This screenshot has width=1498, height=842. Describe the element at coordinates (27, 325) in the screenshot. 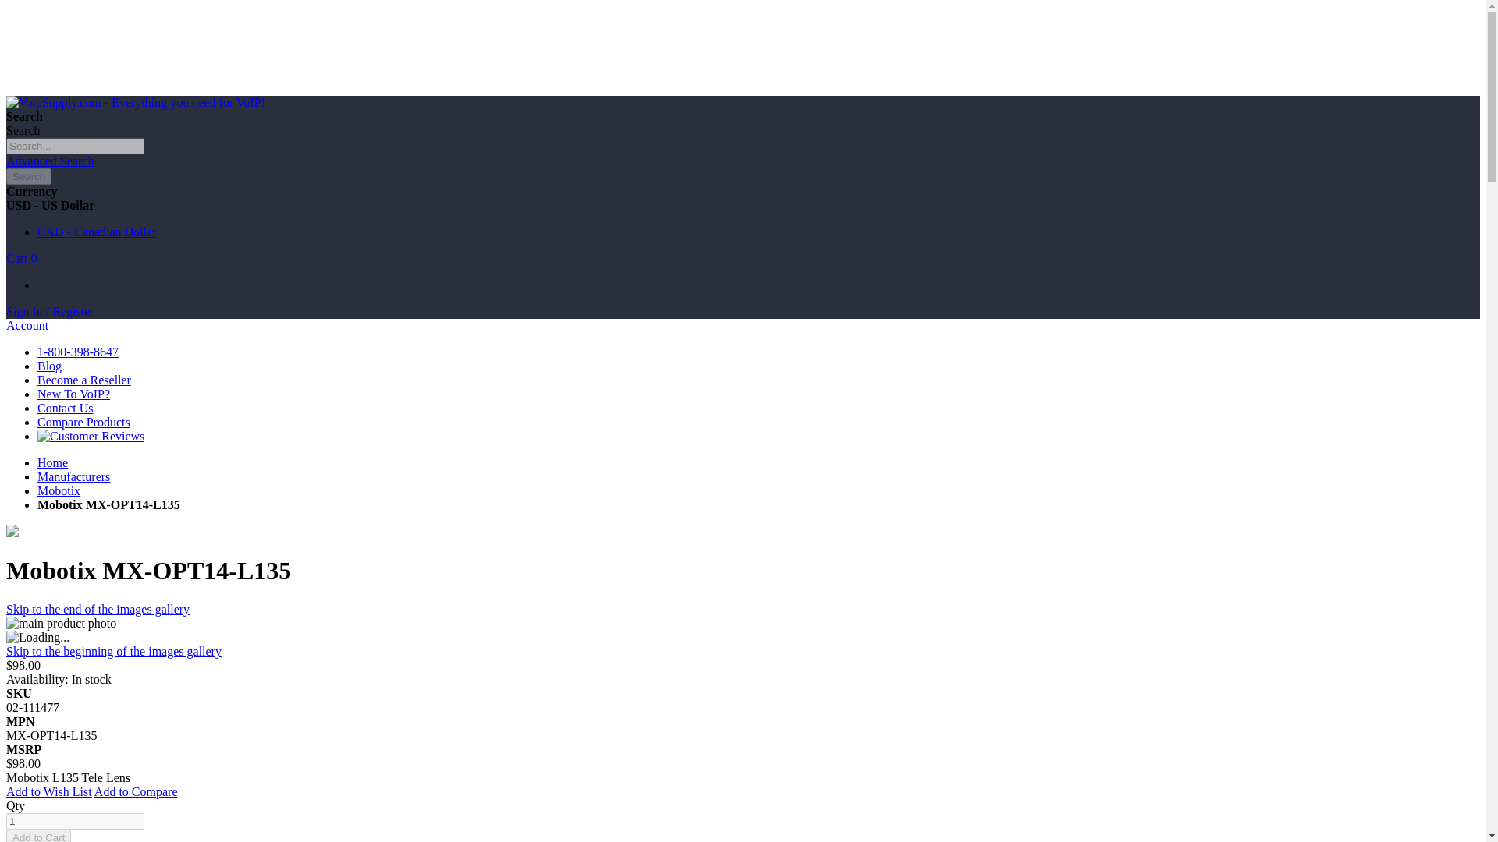

I see `Account` at that location.